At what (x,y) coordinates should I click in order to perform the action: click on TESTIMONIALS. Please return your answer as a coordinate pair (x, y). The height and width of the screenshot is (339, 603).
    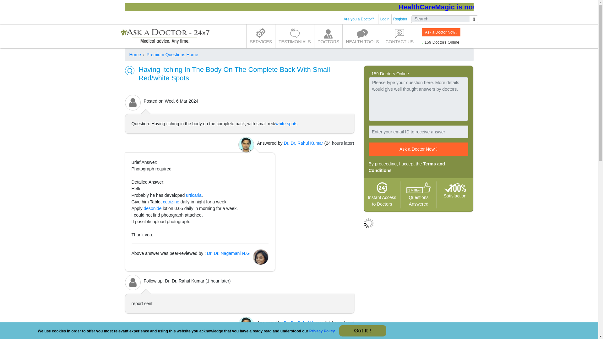
    Looking at the image, I should click on (295, 36).